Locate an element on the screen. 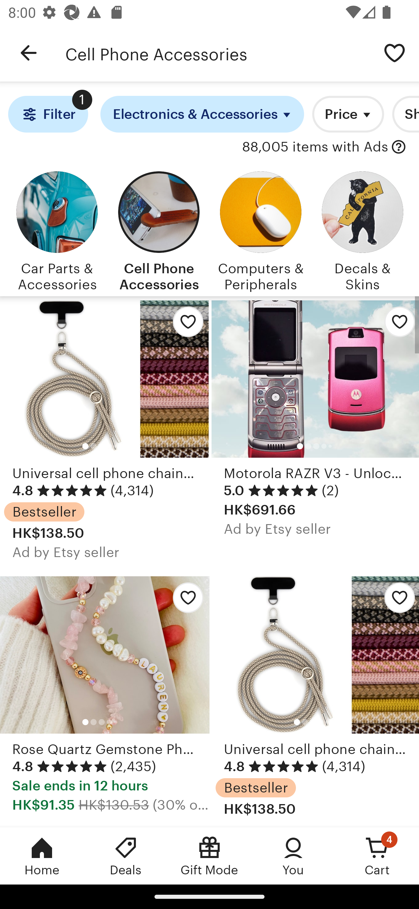  Deals is located at coordinates (126, 856).